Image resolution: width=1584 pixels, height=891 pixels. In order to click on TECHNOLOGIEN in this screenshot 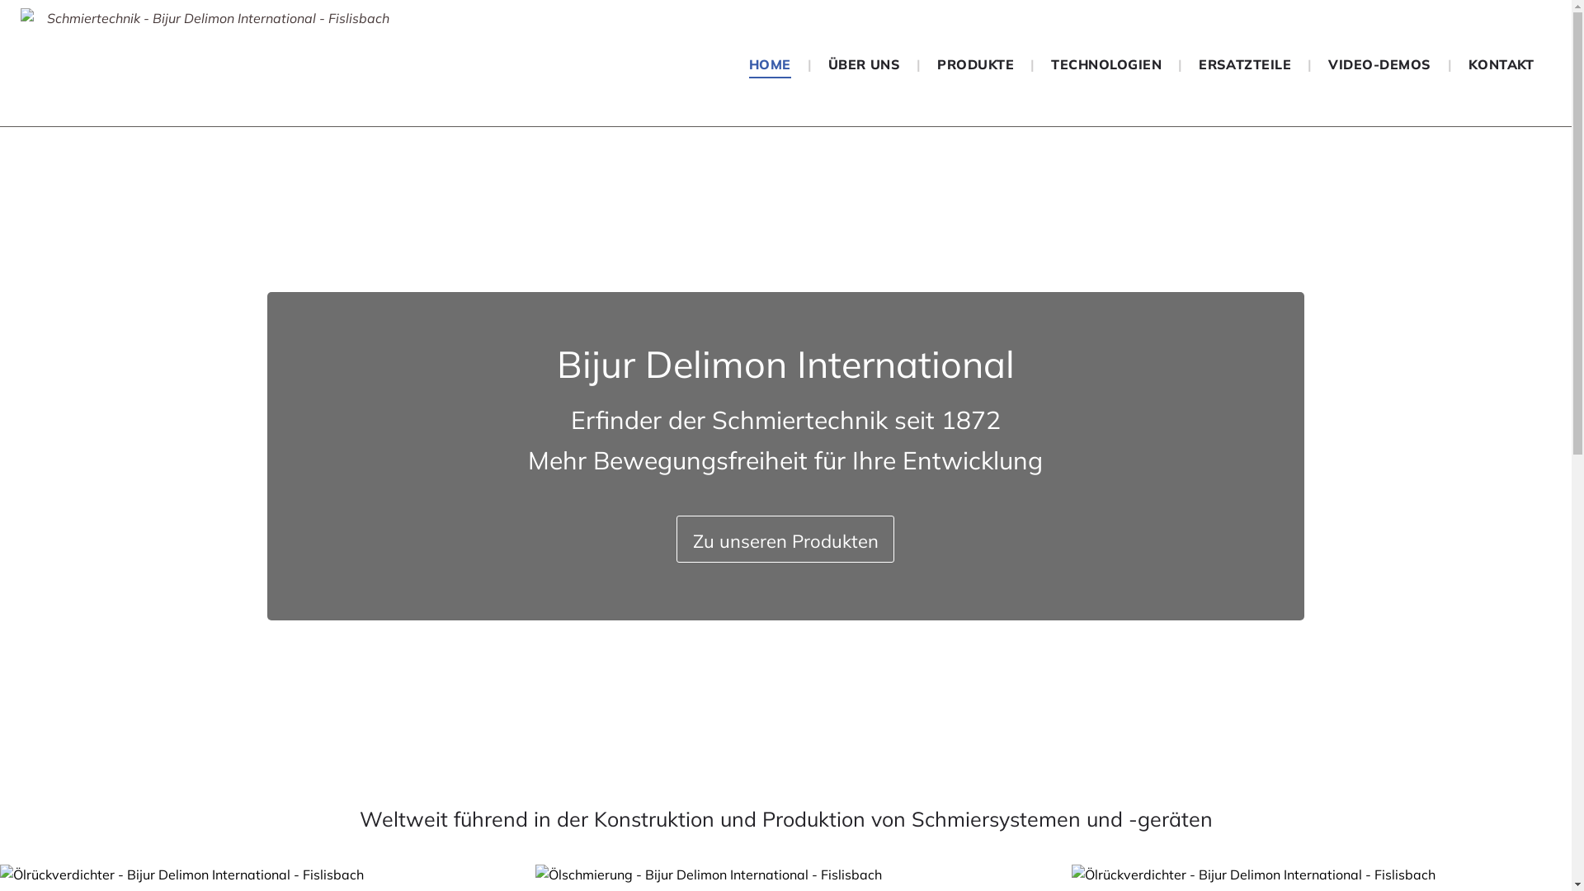, I will do `click(1106, 64)`.